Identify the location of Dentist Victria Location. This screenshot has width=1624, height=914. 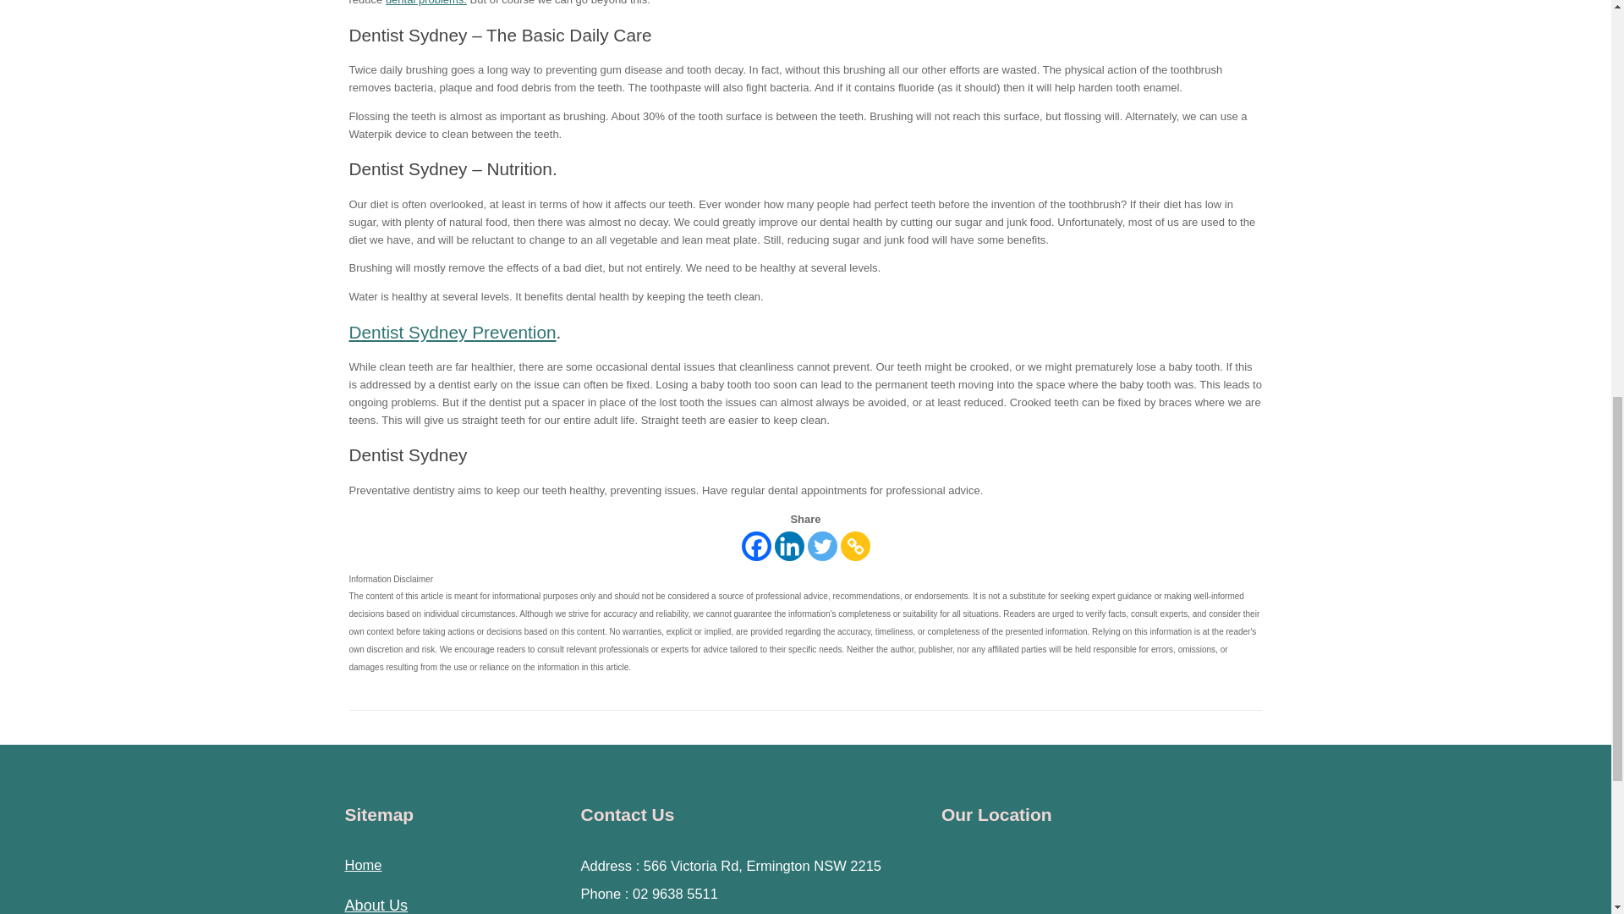
(1089, 887).